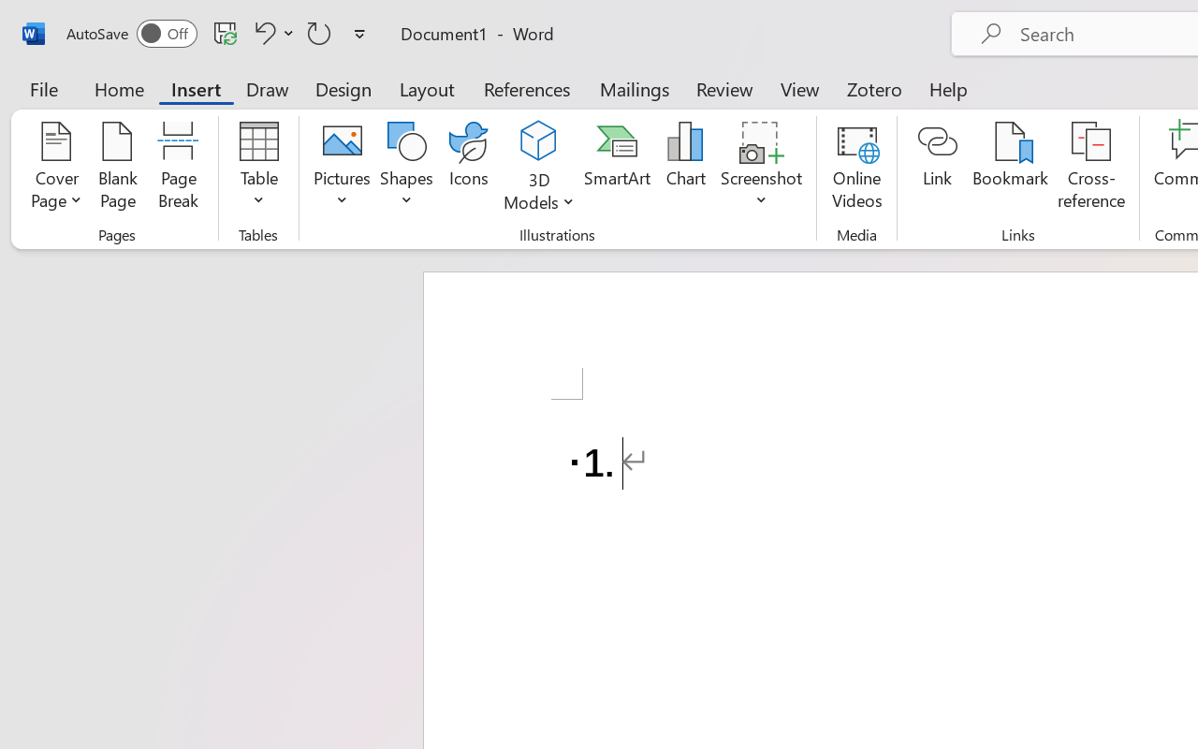 The height and width of the screenshot is (749, 1198). What do you see at coordinates (762, 169) in the screenshot?
I see `Screenshot` at bounding box center [762, 169].